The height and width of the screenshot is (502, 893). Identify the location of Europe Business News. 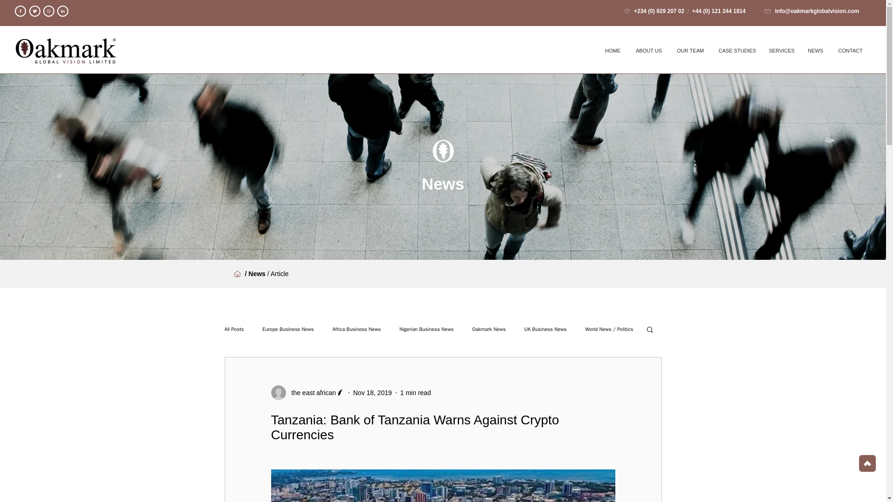
(288, 328).